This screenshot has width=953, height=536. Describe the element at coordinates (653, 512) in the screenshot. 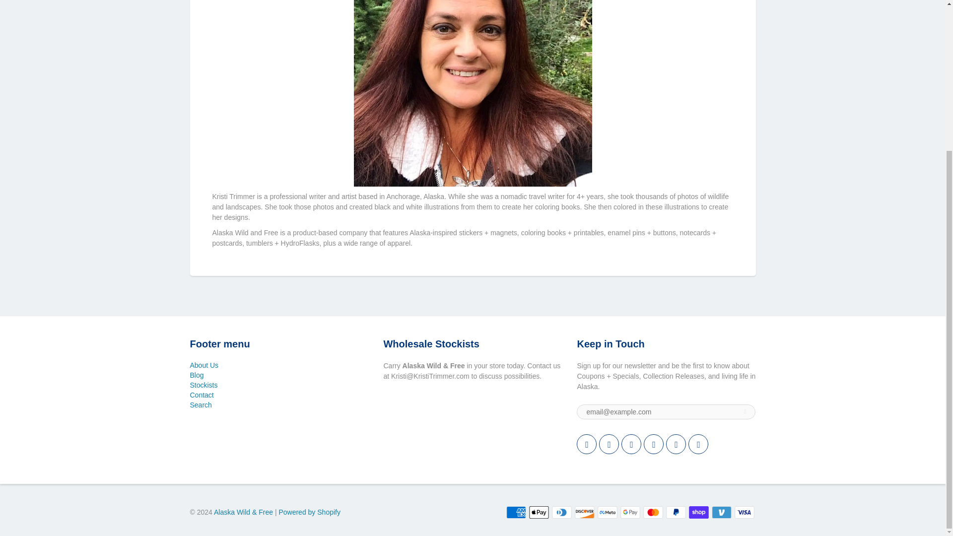

I see `Mastercard` at that location.